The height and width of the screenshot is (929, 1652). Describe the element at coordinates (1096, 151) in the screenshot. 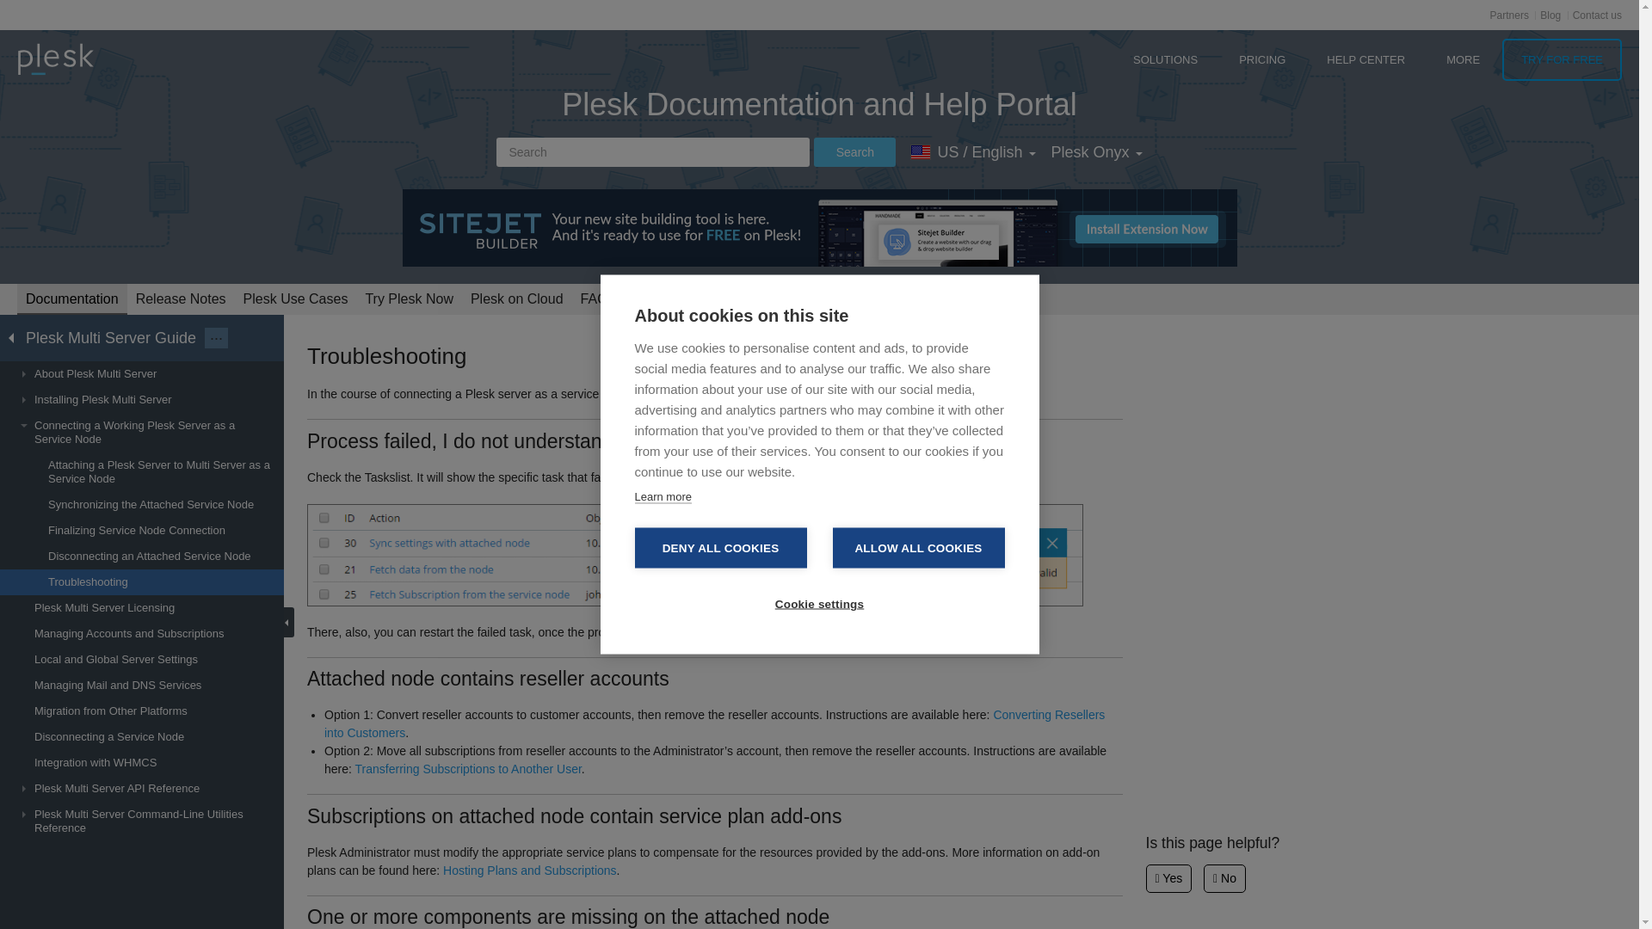

I see `Plesk Onyx` at that location.